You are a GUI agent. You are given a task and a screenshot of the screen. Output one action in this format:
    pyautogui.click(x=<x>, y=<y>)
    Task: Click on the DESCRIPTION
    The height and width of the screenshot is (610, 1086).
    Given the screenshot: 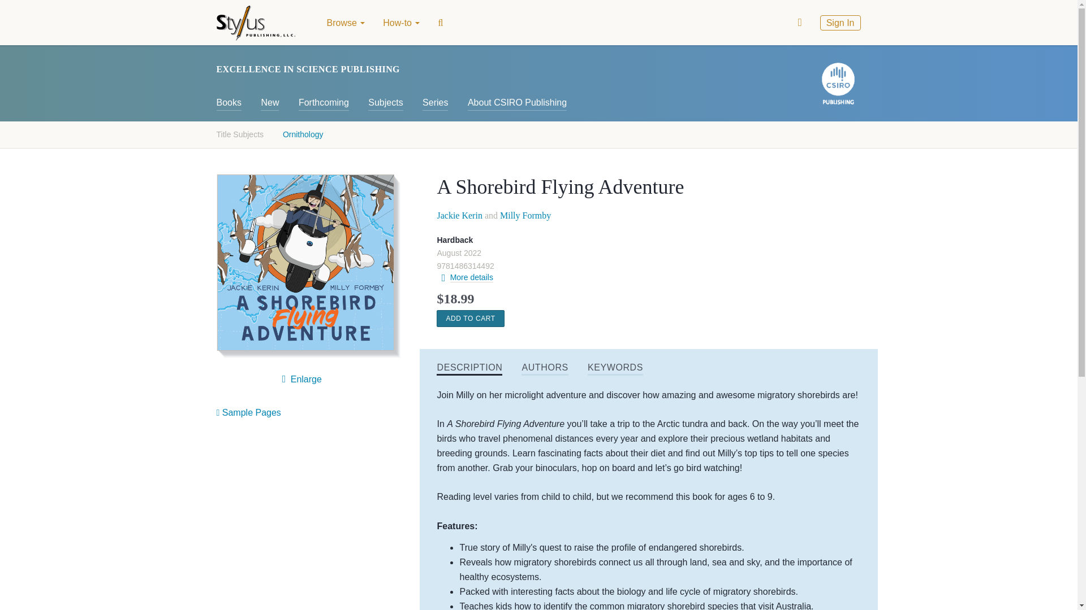 What is the action you would take?
    pyautogui.click(x=469, y=368)
    